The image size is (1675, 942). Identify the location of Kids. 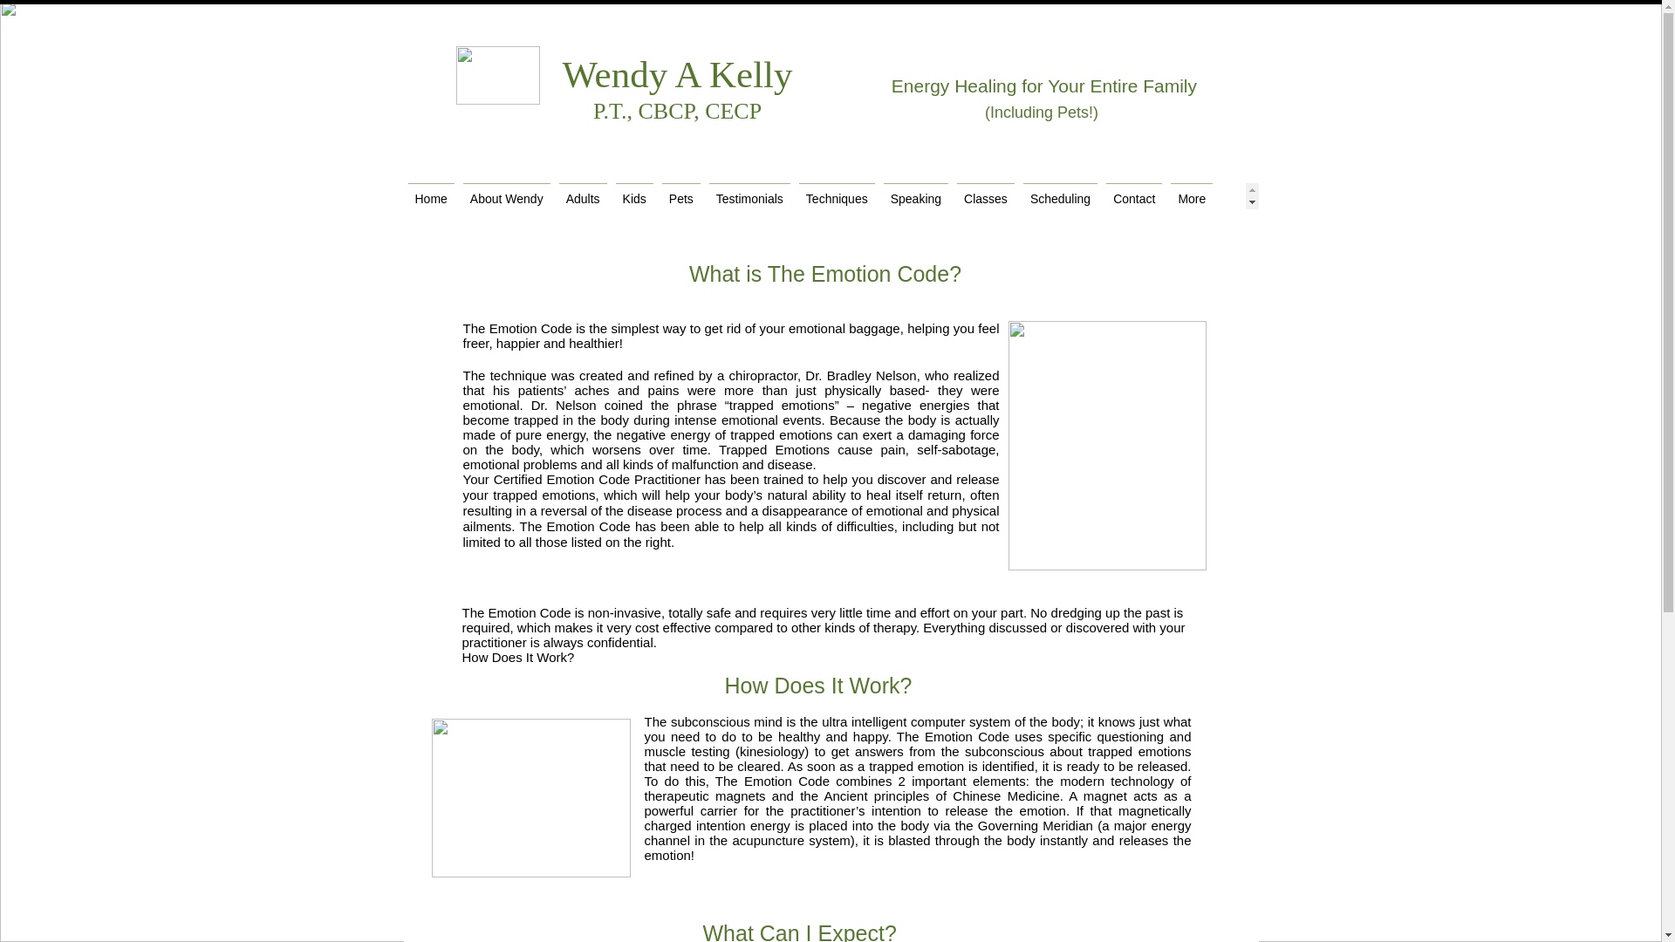
(634, 195).